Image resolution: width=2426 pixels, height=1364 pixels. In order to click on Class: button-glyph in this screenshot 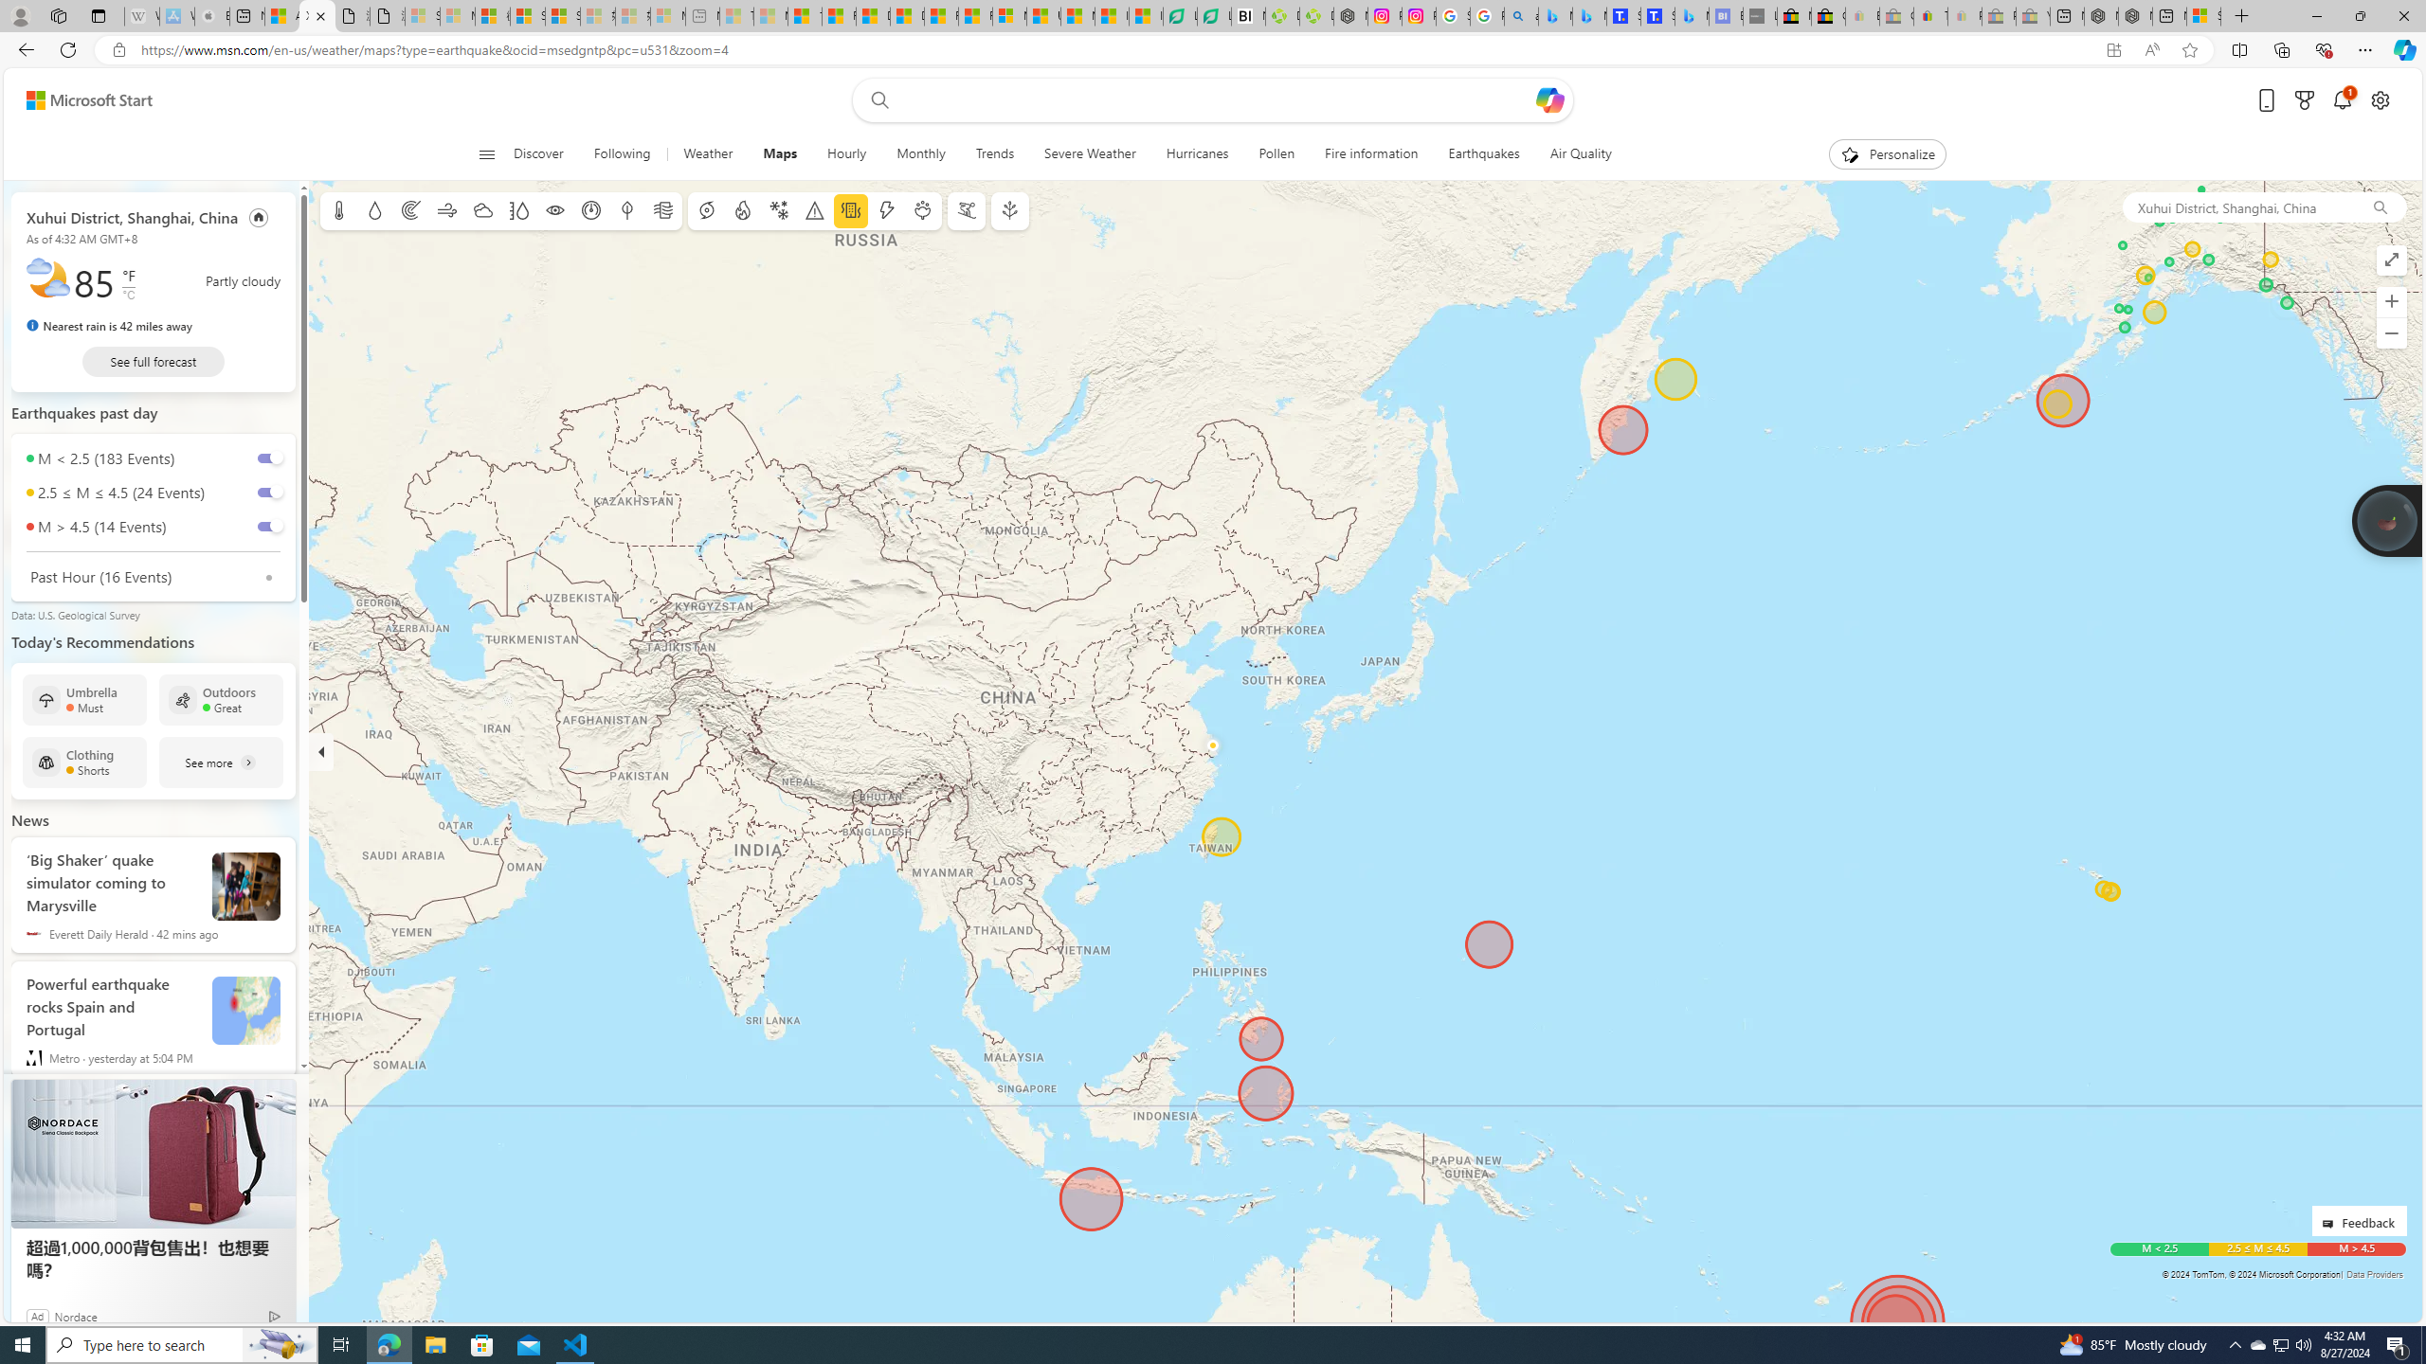, I will do `click(487, 154)`.